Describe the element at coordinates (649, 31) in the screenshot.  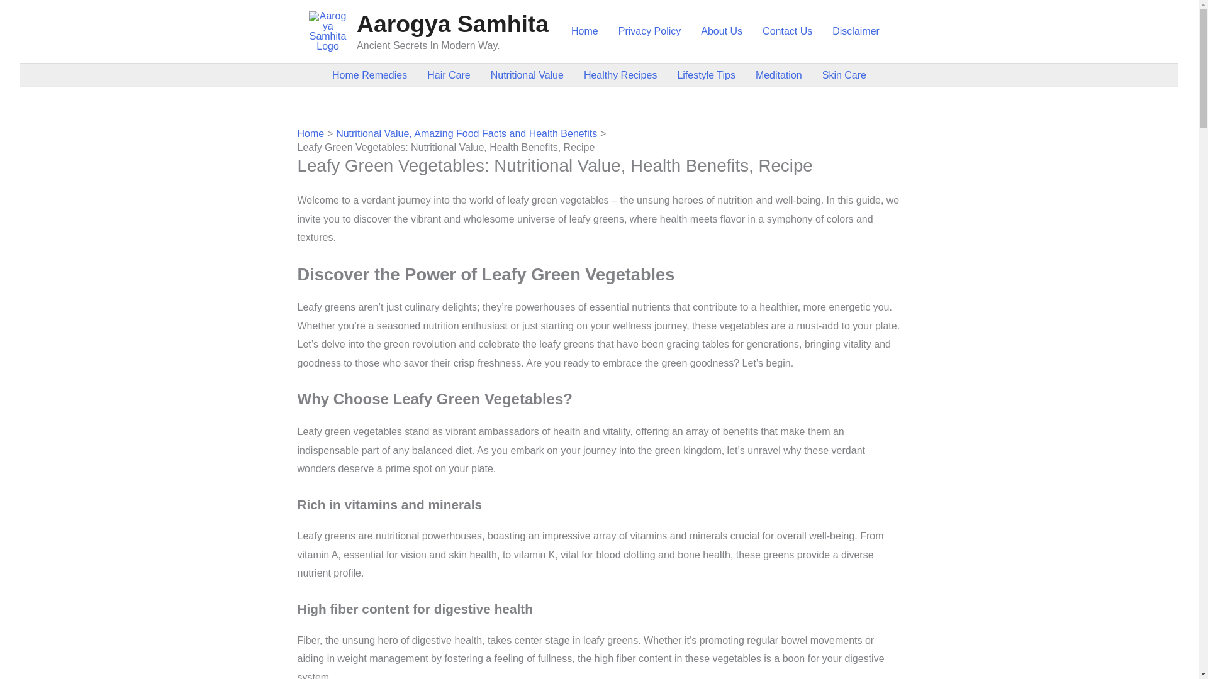
I see `Privacy Policy` at that location.